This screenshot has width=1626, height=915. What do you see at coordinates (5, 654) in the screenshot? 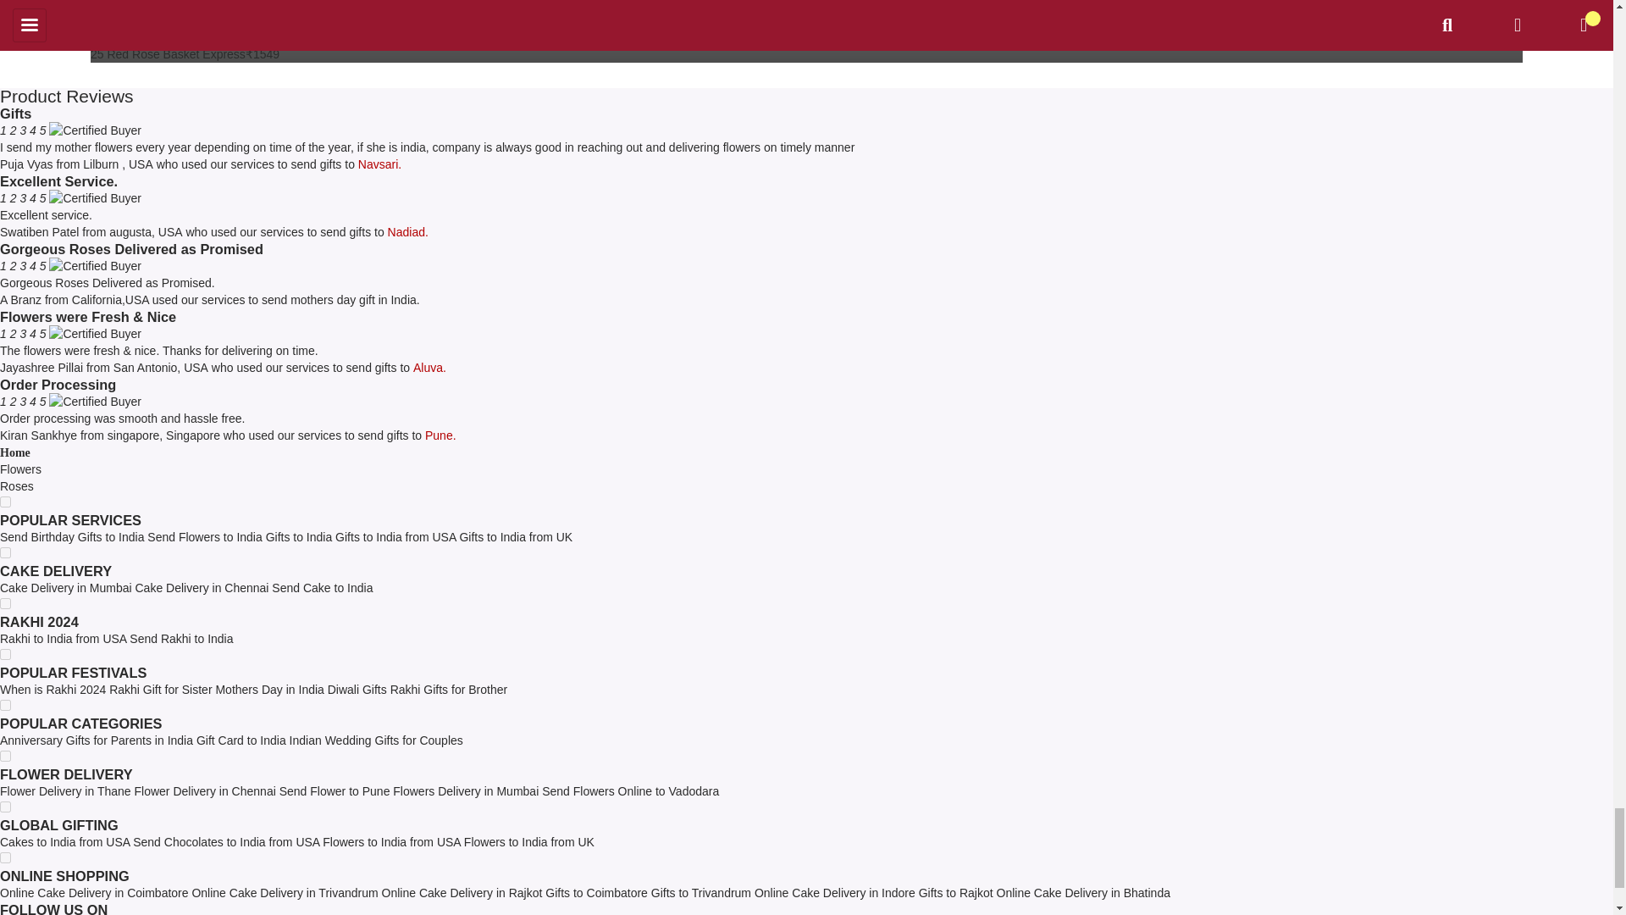
I see `on` at bounding box center [5, 654].